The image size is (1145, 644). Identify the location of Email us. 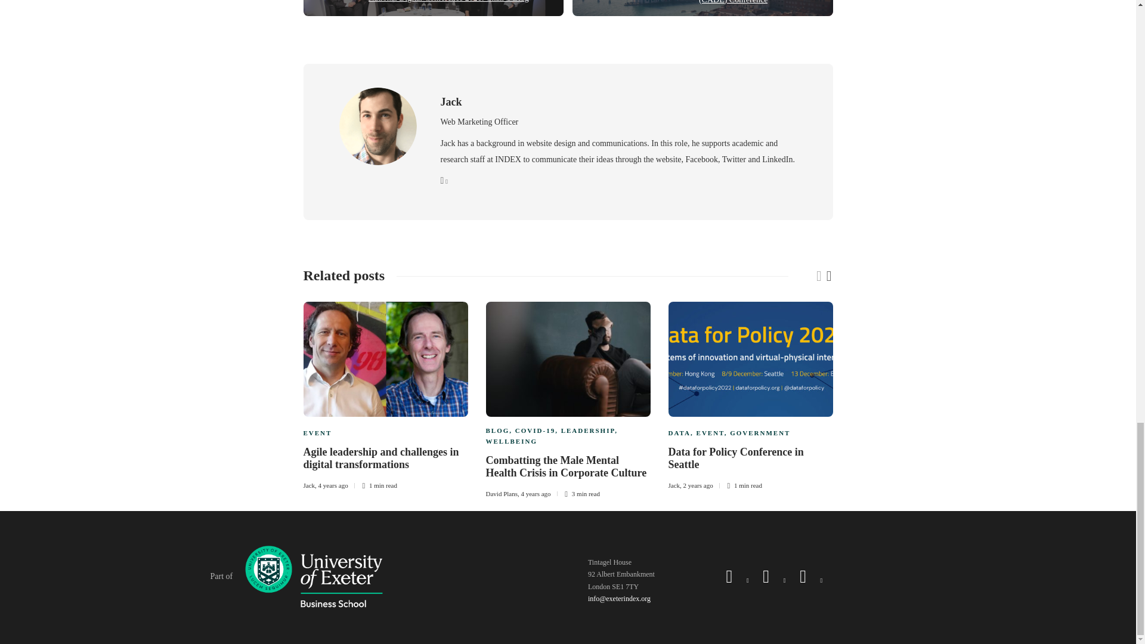
(619, 598).